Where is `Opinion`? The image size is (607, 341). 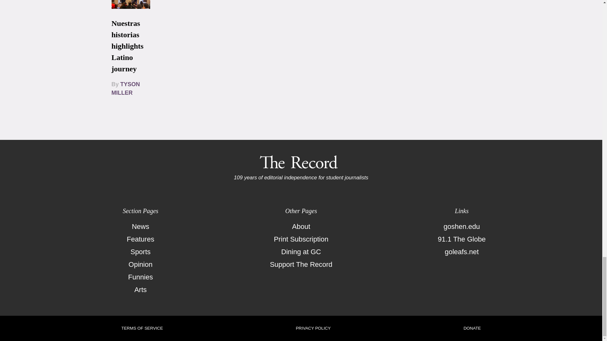
Opinion is located at coordinates (140, 264).